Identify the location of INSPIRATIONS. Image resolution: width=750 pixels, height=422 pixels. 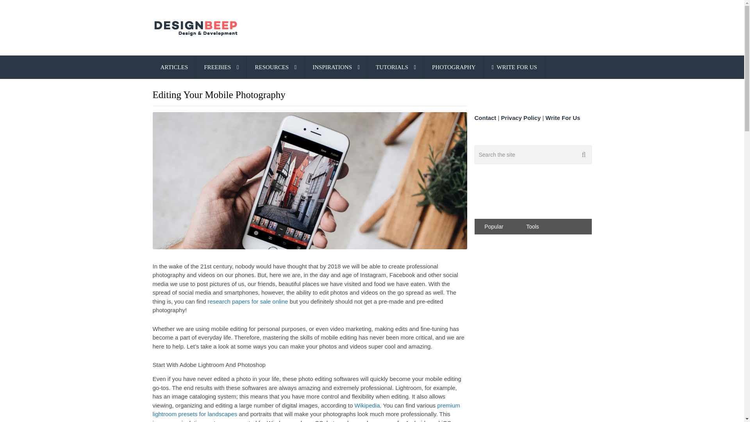
(336, 67).